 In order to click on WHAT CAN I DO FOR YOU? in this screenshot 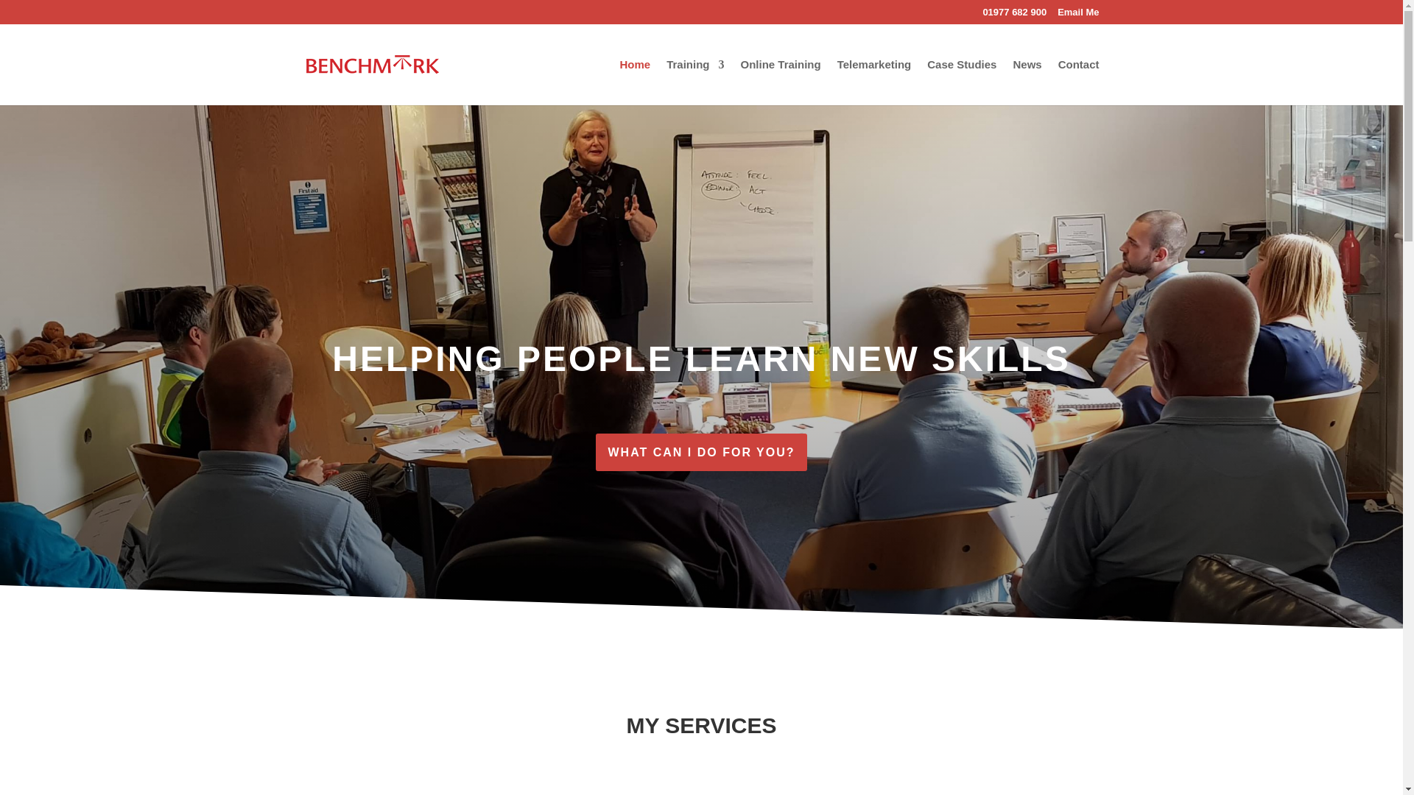, I will do `click(700, 452)`.